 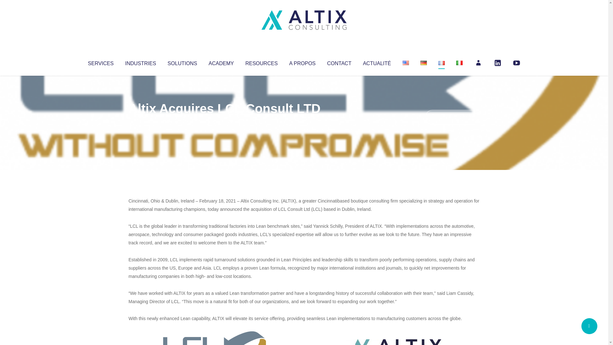 What do you see at coordinates (452, 117) in the screenshot?
I see `No Comments` at bounding box center [452, 117].